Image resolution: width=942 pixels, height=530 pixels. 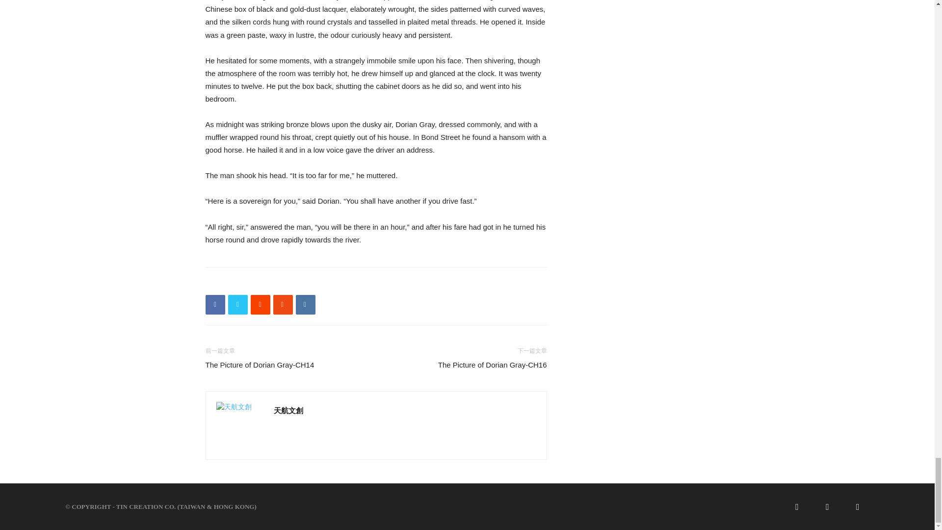 I want to click on The Picture of Dorian Gray-CH14, so click(x=259, y=365).